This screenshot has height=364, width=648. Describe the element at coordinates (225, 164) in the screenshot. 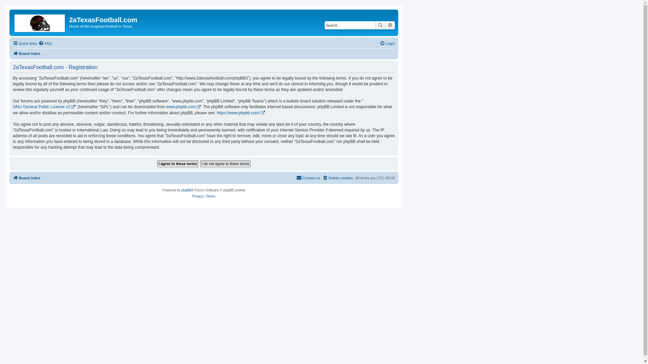

I see `I do not agree to these terms` at that location.